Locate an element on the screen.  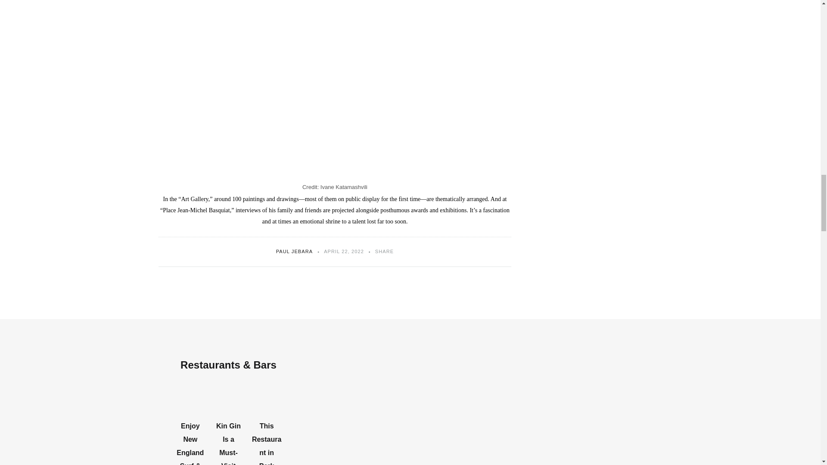
PAUL JEBARA is located at coordinates (294, 251).